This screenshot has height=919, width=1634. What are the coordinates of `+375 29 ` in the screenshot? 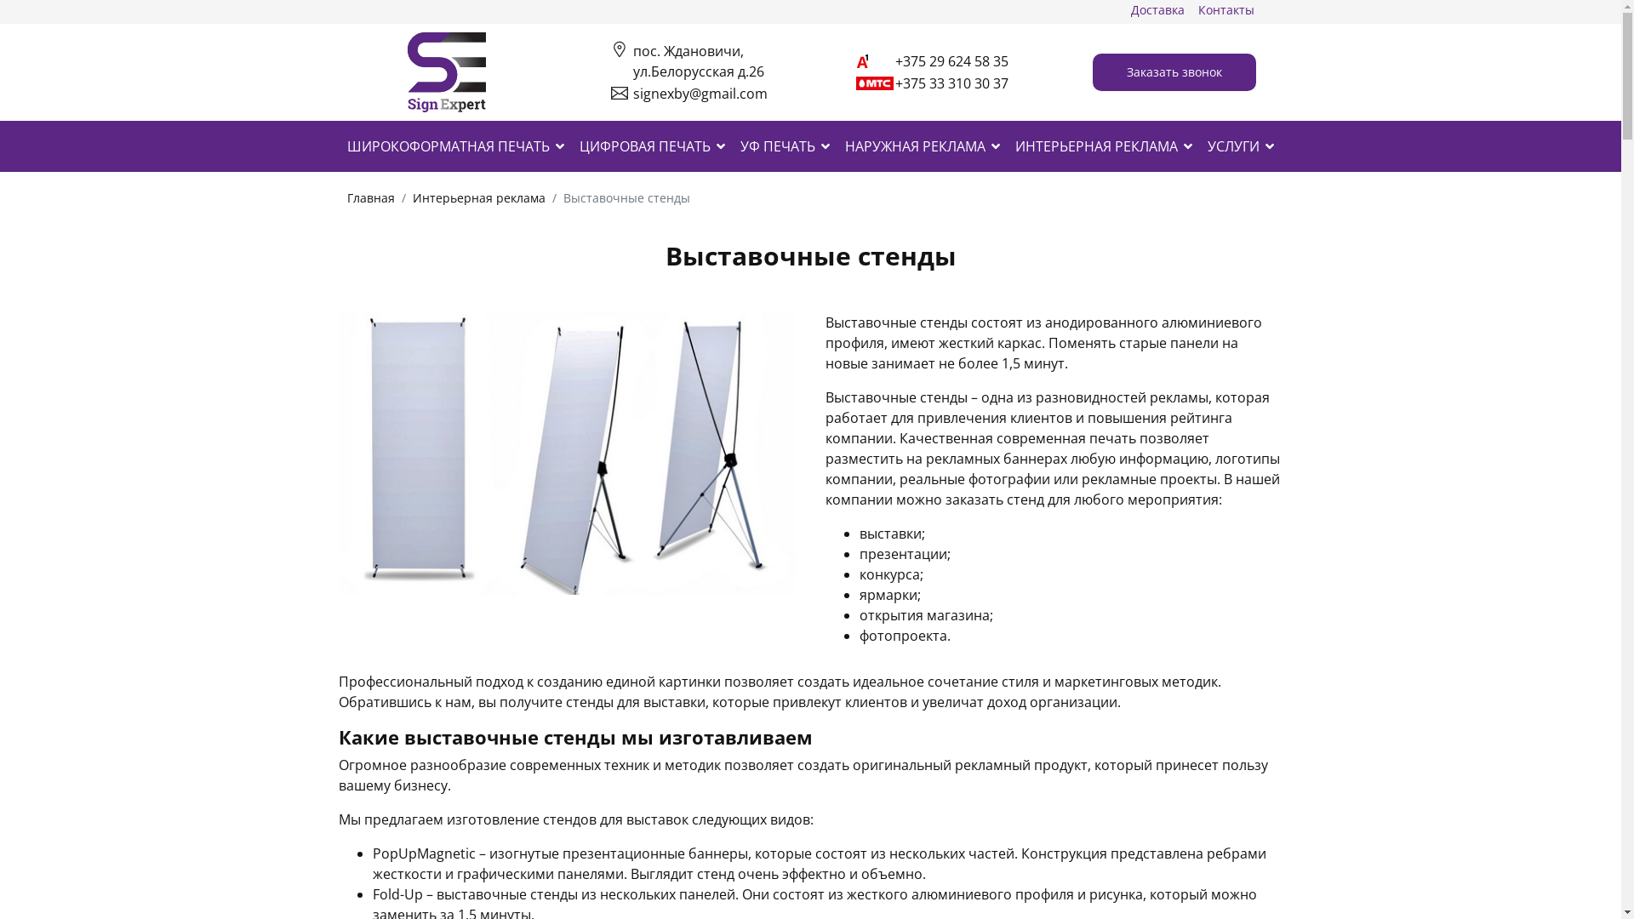 It's located at (922, 61).